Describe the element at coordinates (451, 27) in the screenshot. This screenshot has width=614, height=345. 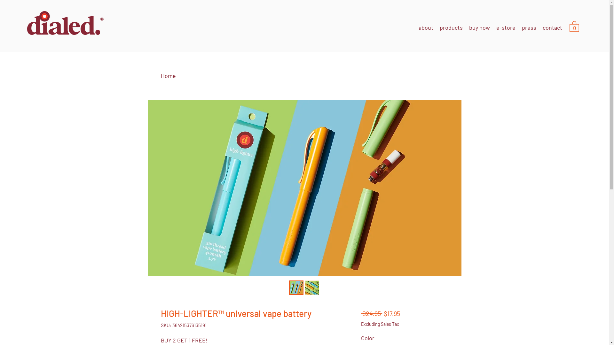
I see `products` at that location.